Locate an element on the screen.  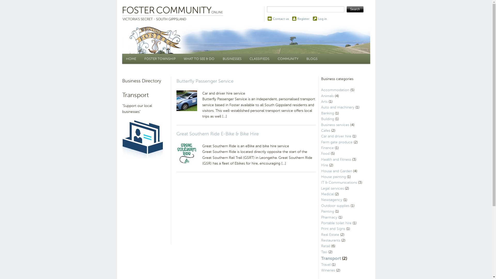
Restaurants is located at coordinates (330, 240).